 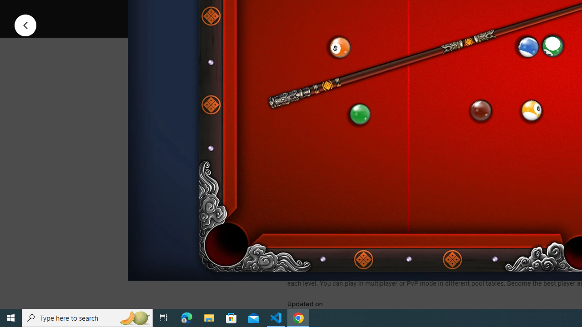 I want to click on Share, so click(x=405, y=11).